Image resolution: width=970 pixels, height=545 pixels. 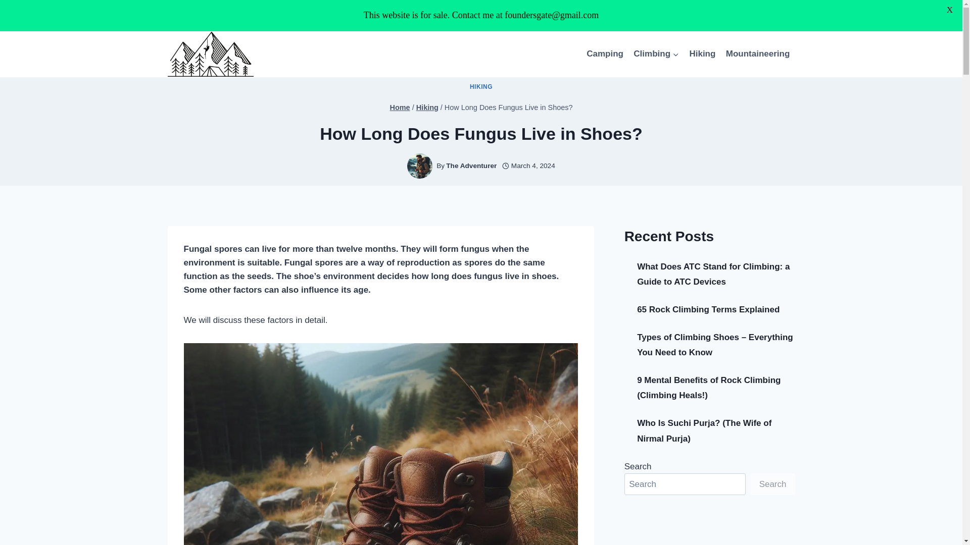 I want to click on Hiking, so click(x=427, y=107).